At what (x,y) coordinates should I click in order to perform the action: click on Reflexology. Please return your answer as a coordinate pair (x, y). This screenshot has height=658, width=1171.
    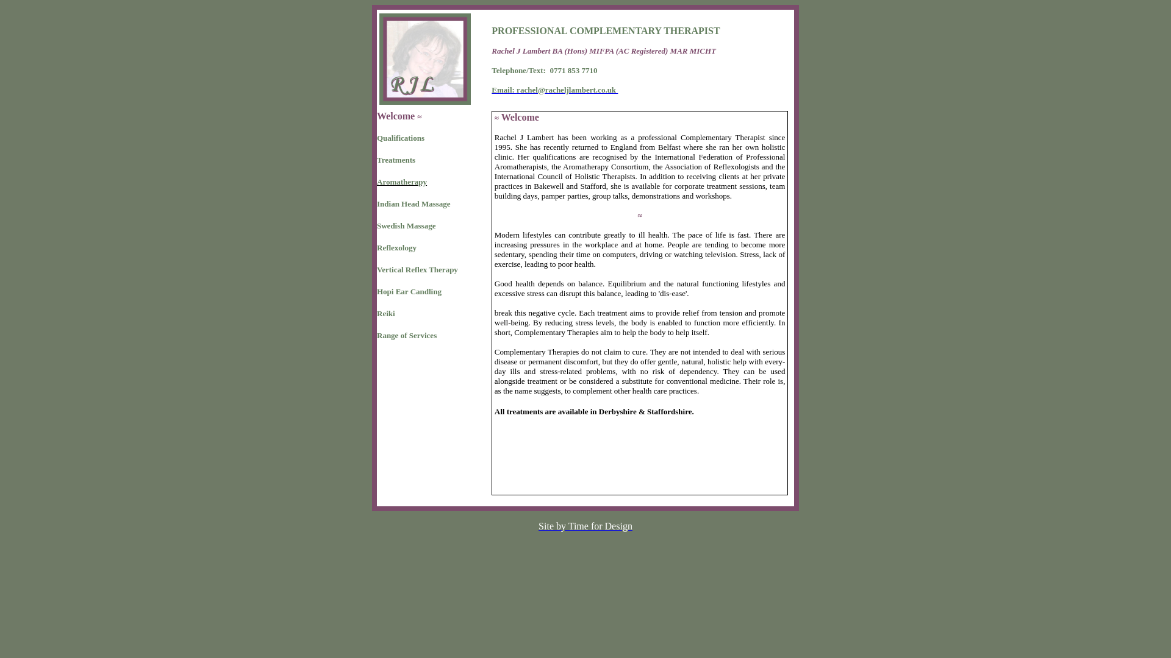
    Looking at the image, I should click on (396, 247).